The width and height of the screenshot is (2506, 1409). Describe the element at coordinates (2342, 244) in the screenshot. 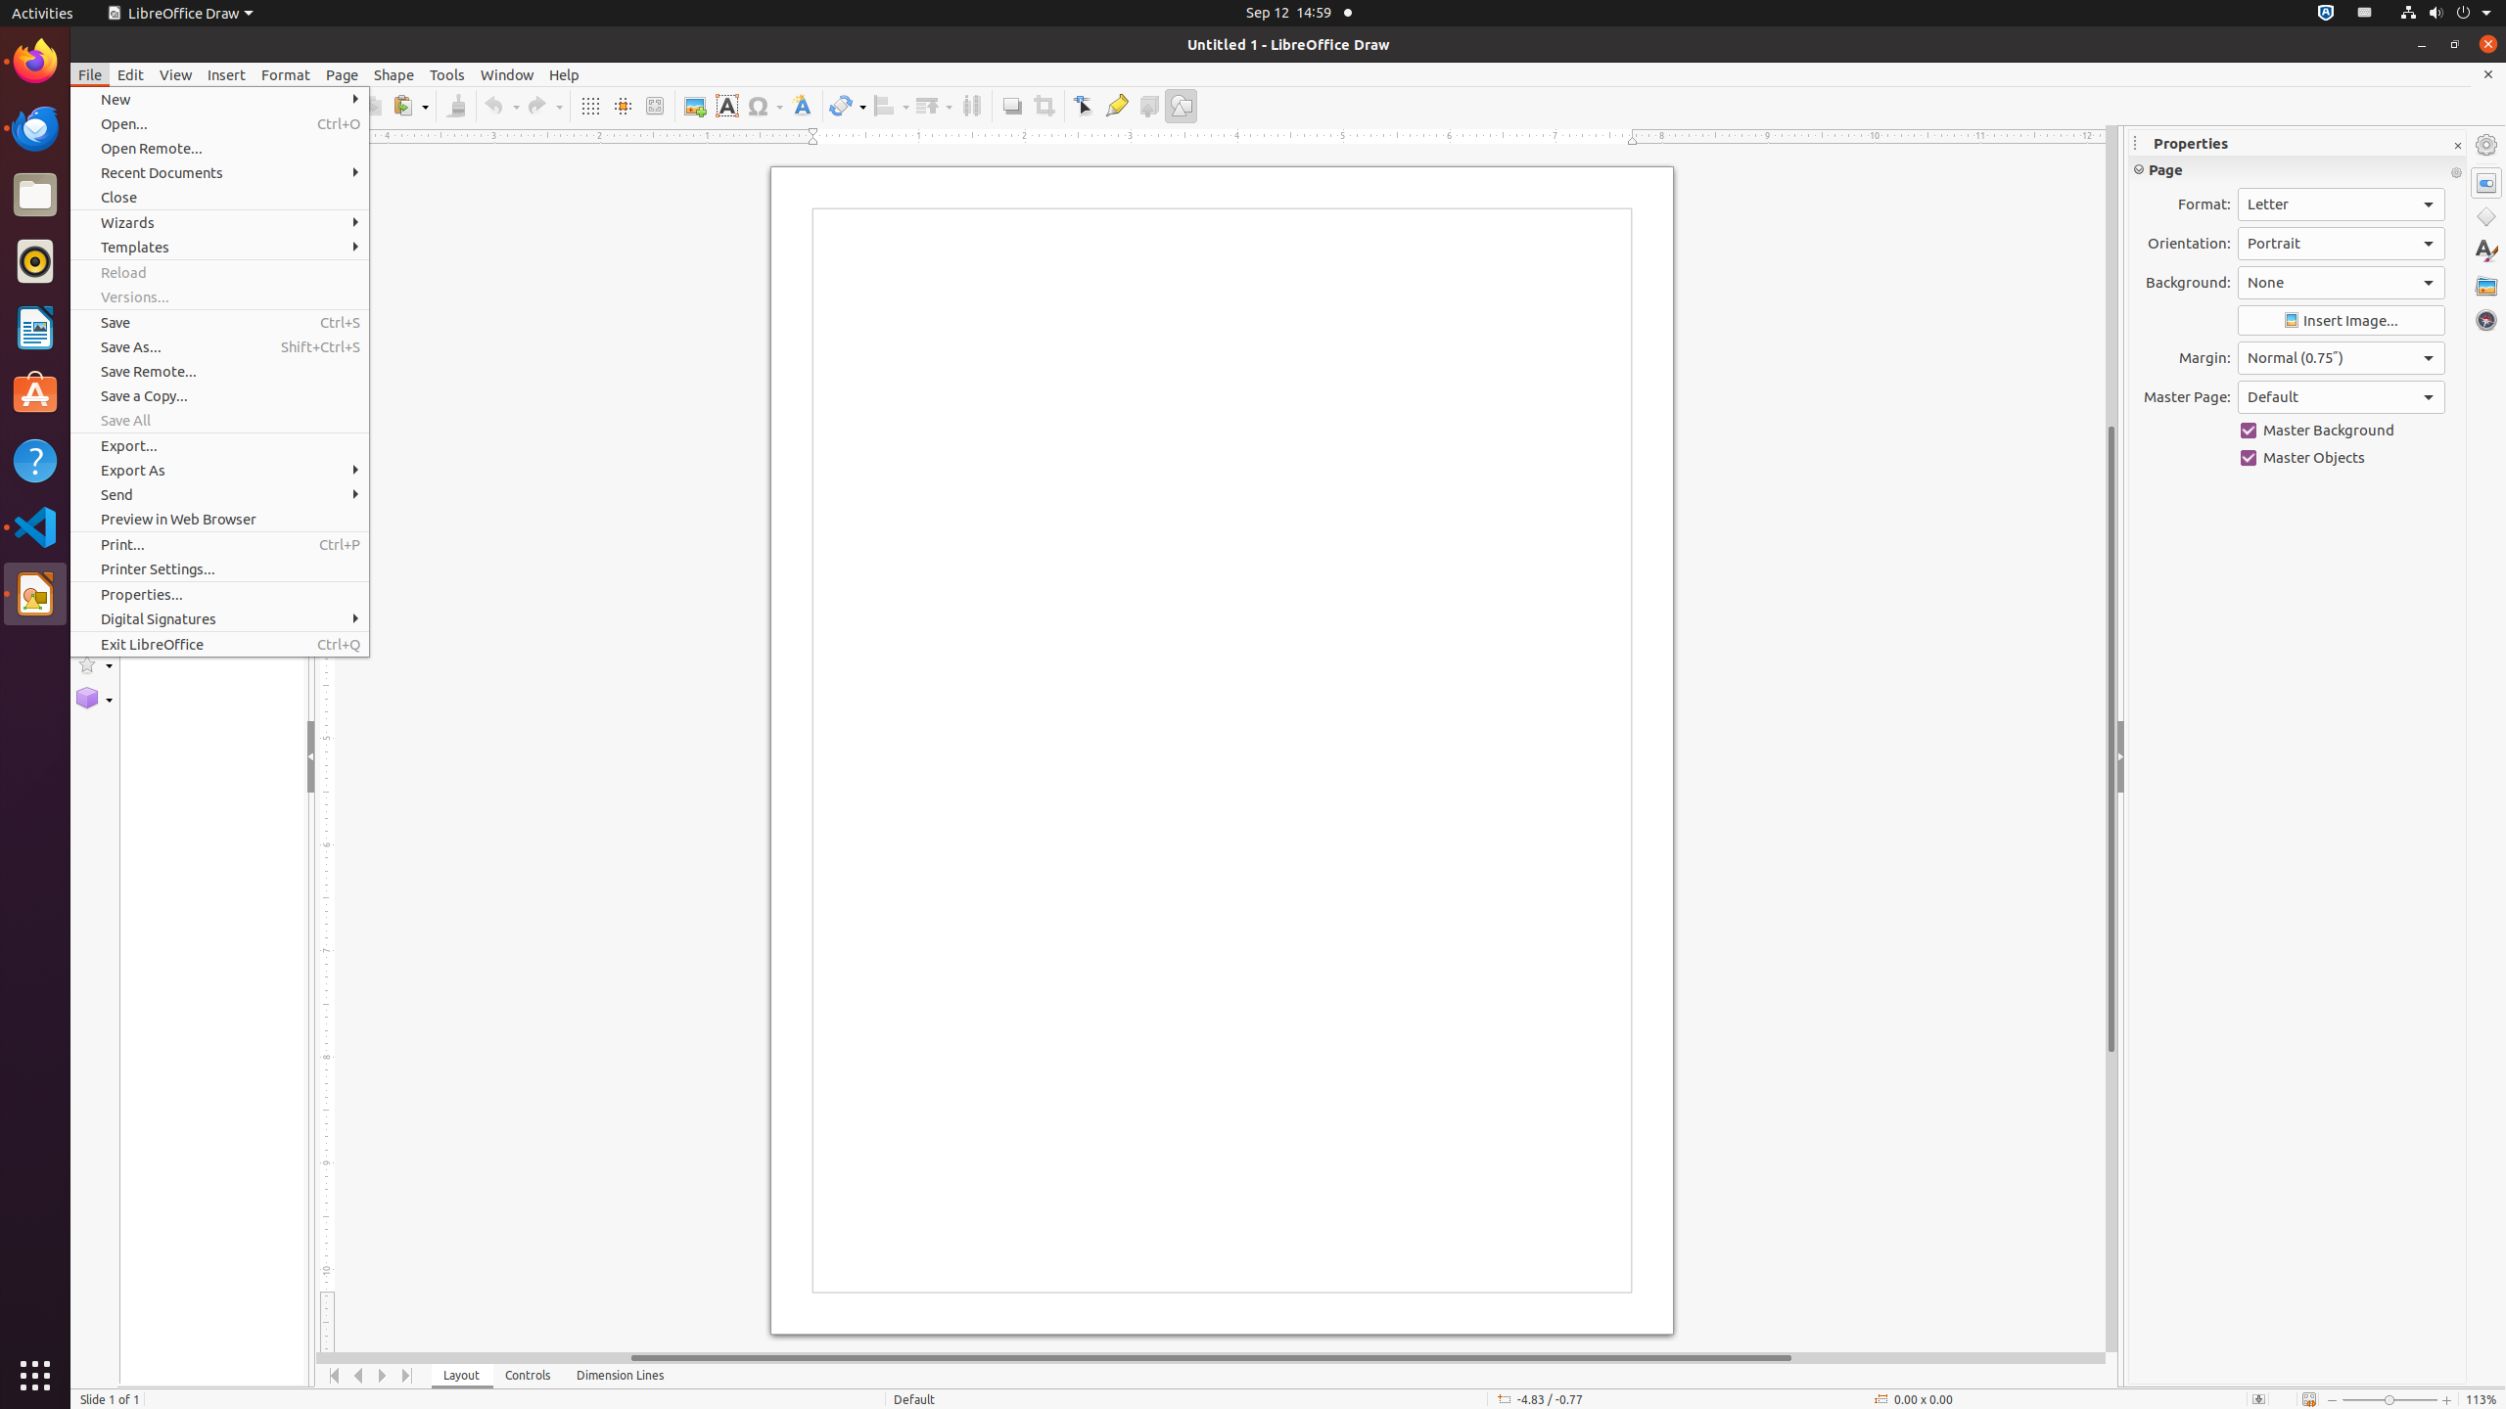

I see `Orientation:` at that location.